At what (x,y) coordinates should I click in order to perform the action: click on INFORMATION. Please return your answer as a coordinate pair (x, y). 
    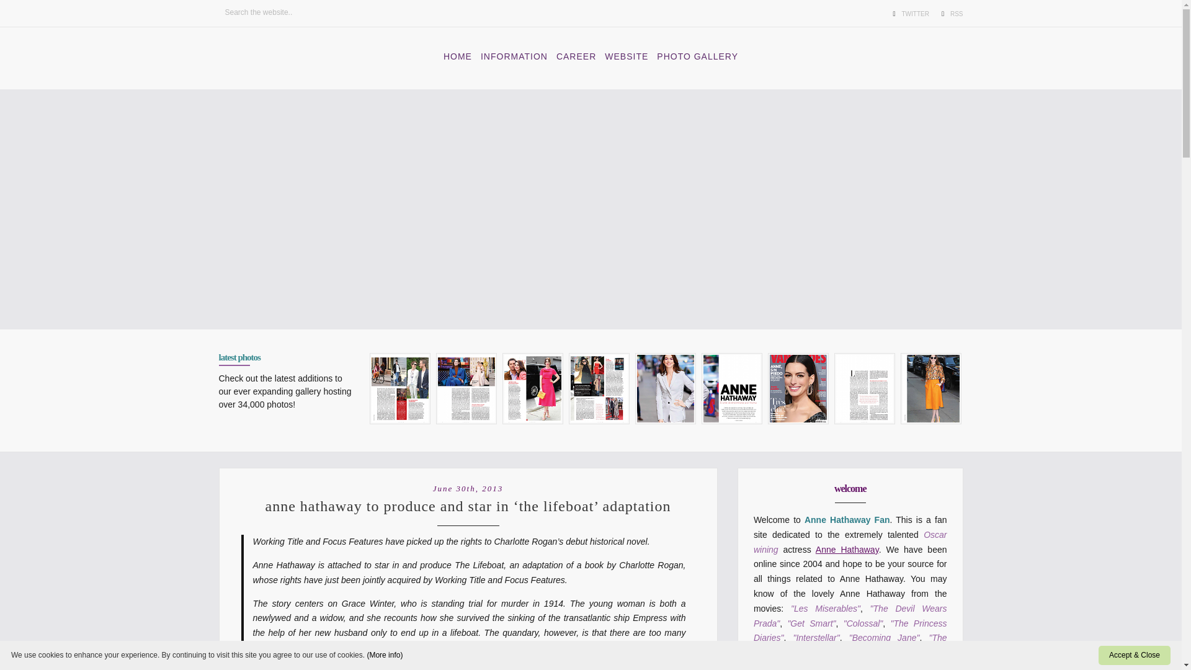
    Looking at the image, I should click on (514, 56).